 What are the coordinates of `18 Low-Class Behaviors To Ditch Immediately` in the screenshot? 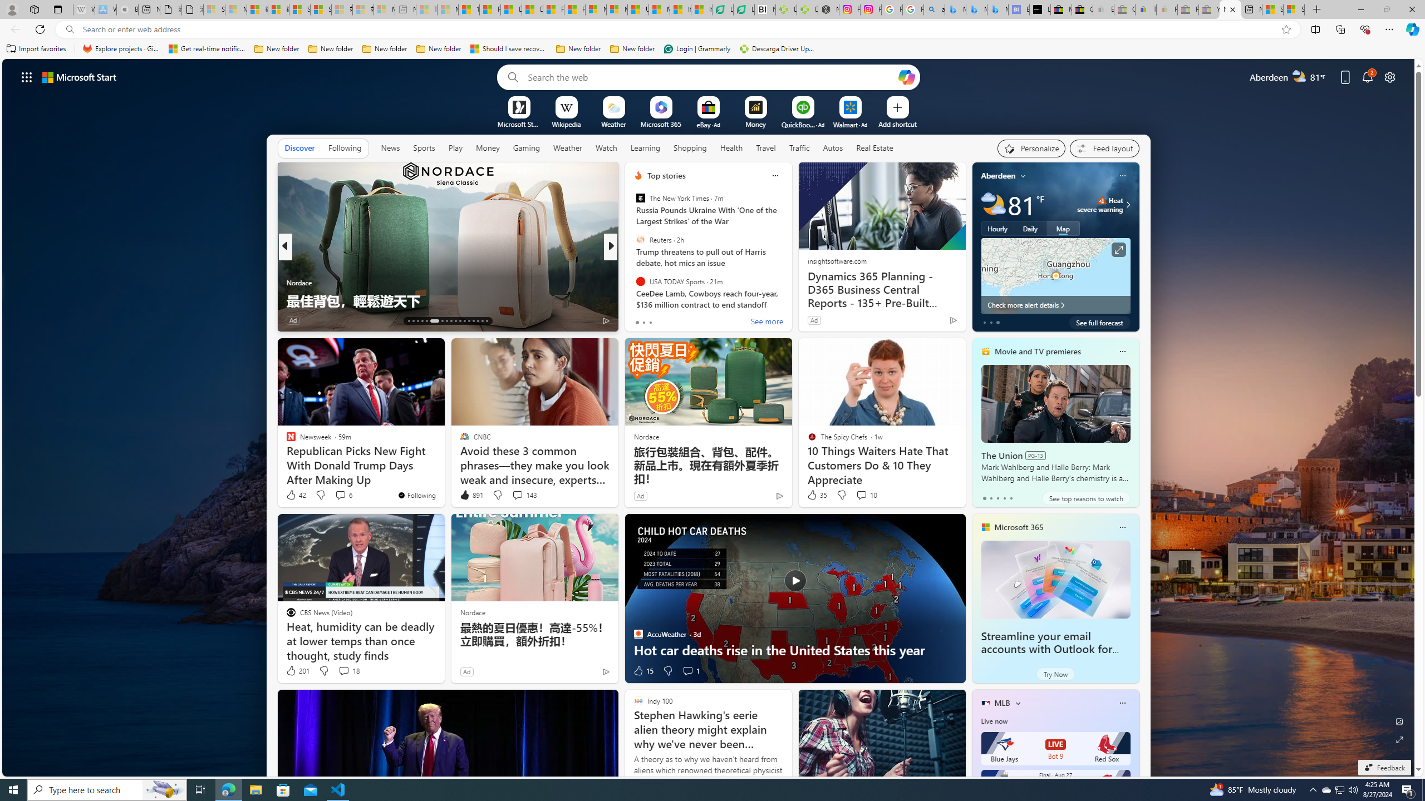 It's located at (790, 300).